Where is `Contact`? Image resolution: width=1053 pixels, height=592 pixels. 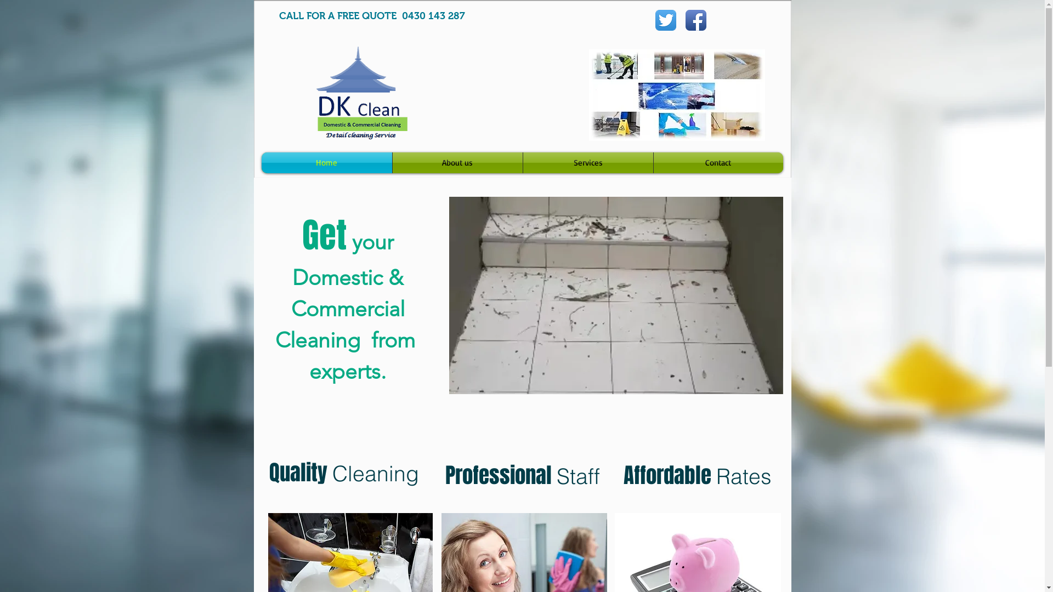
Contact is located at coordinates (718, 163).